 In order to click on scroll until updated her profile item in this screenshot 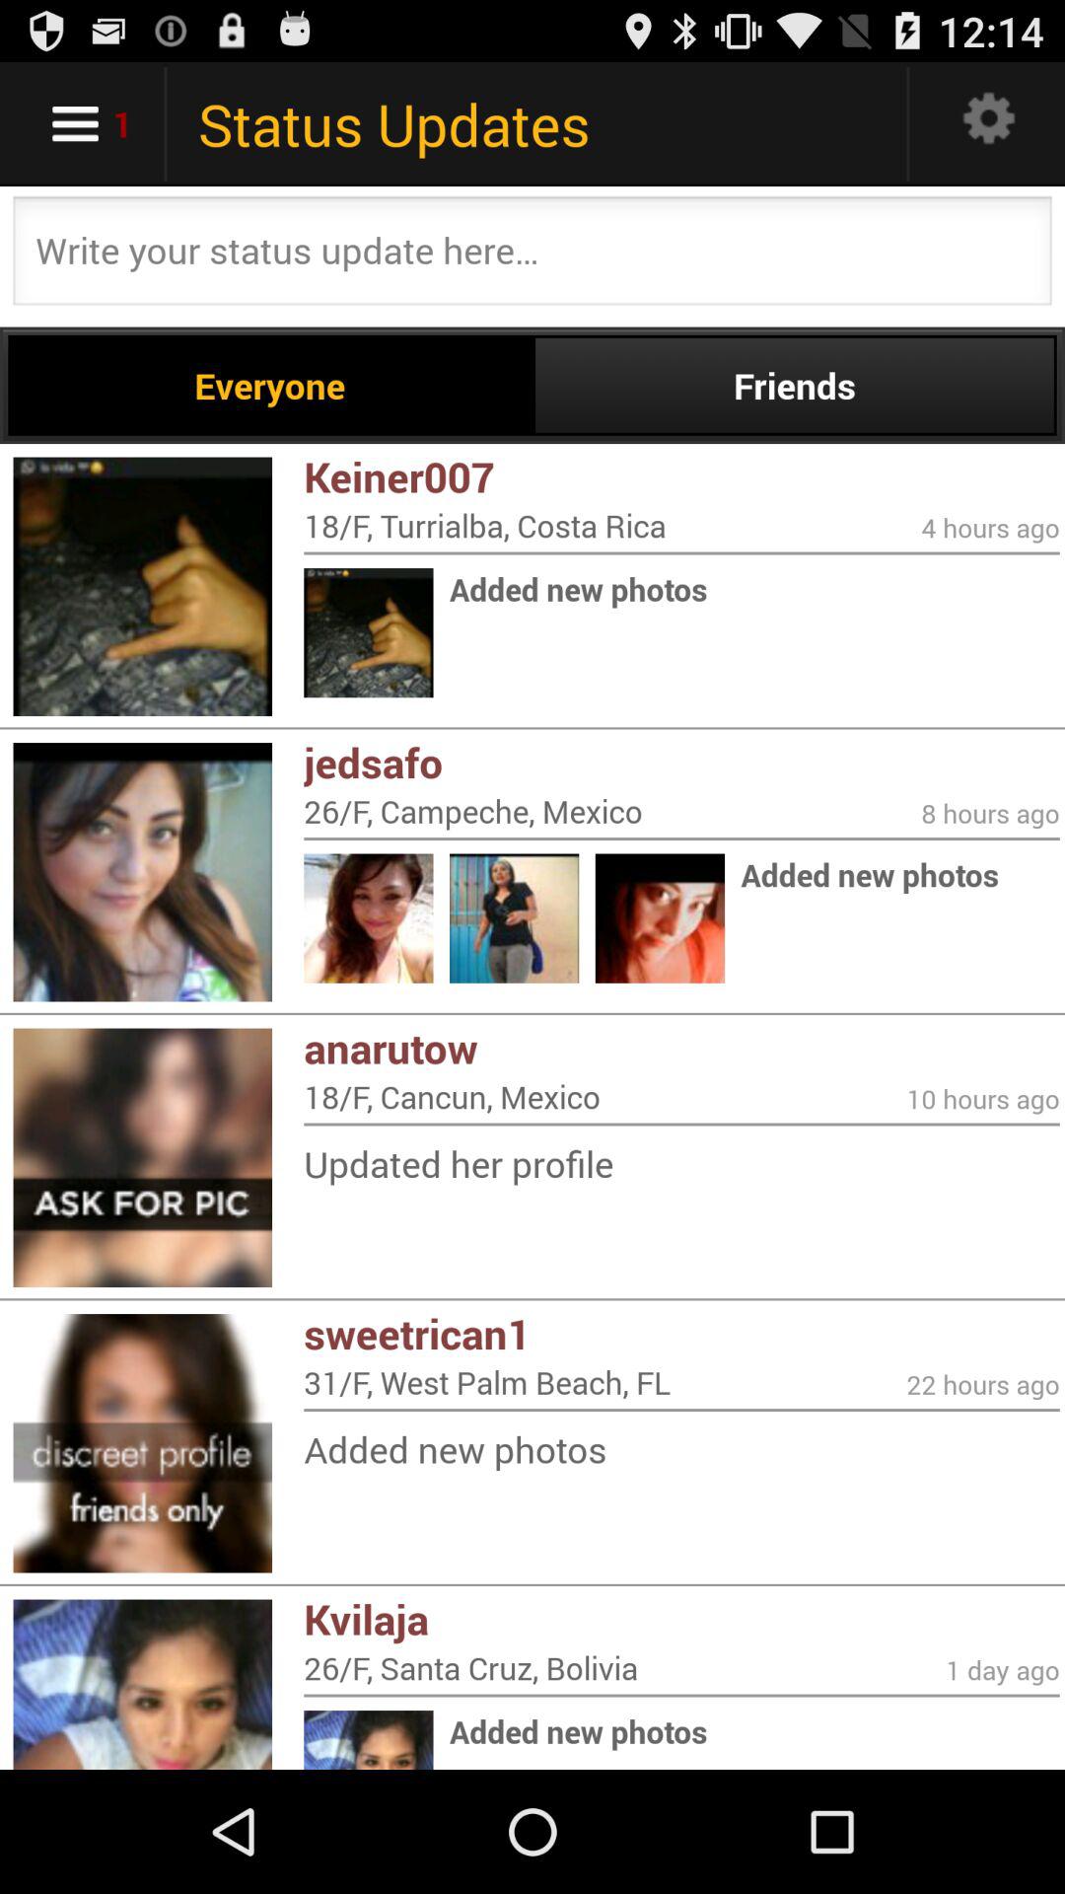, I will do `click(681, 1164)`.